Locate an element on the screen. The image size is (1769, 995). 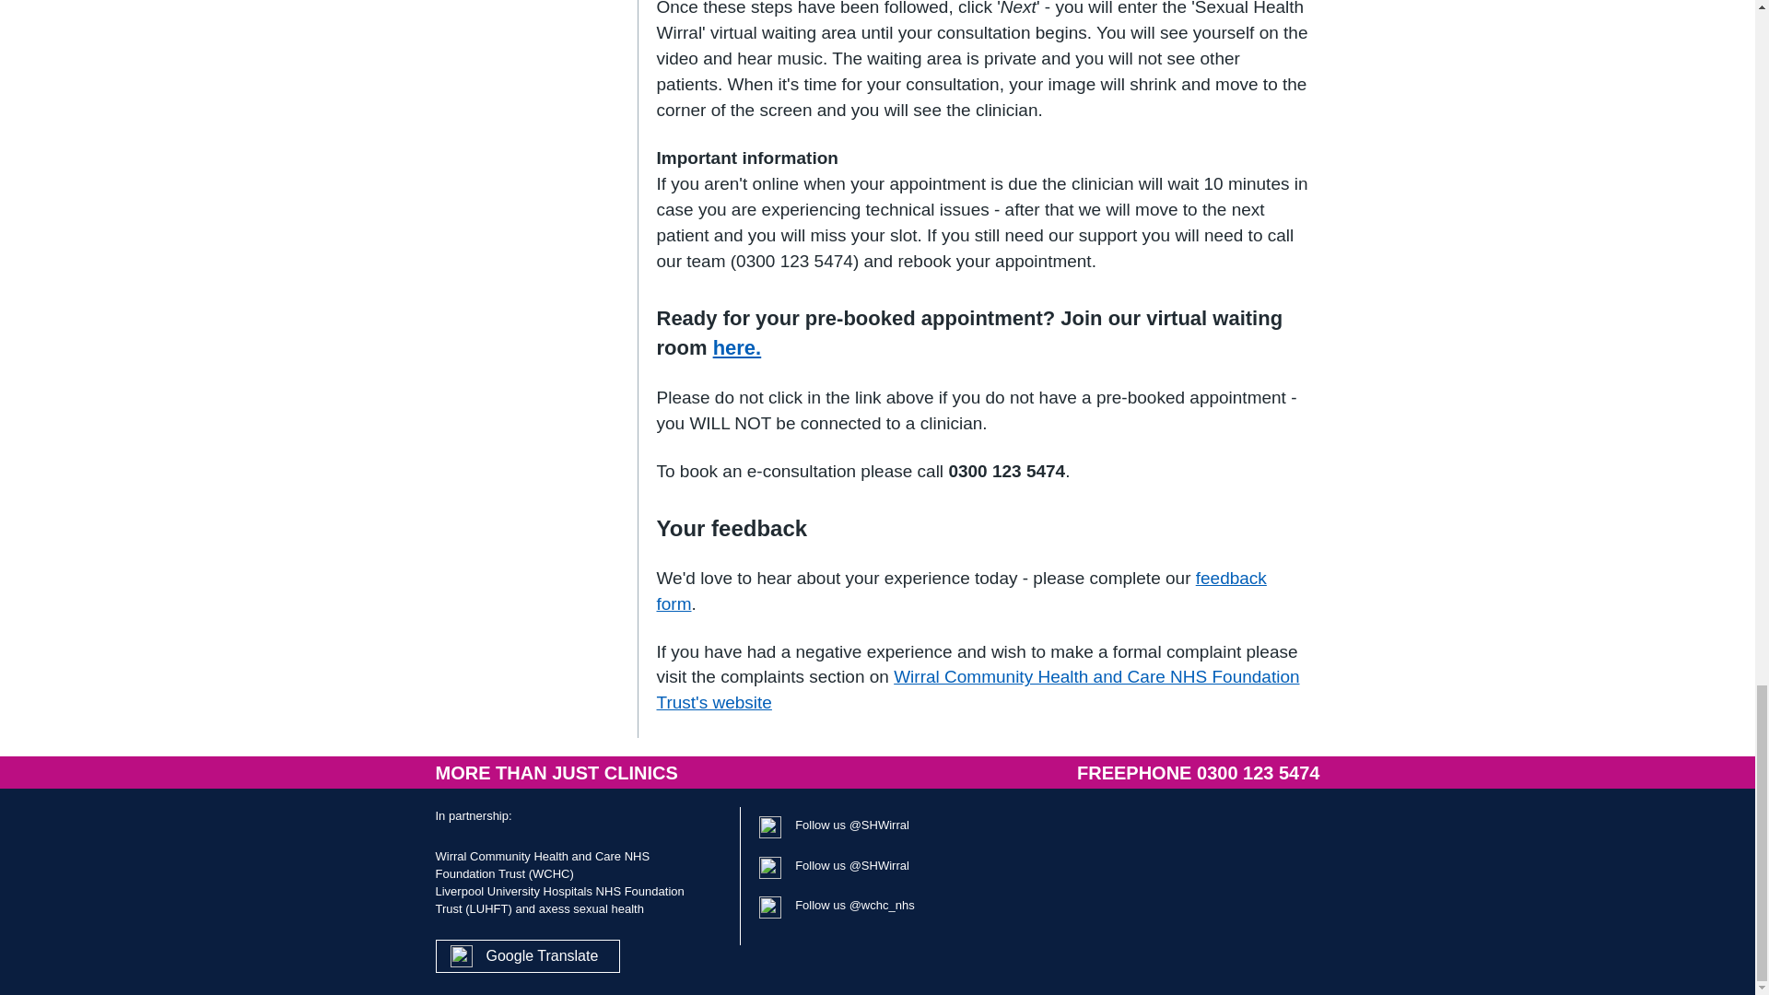
feedback form is located at coordinates (961, 591).